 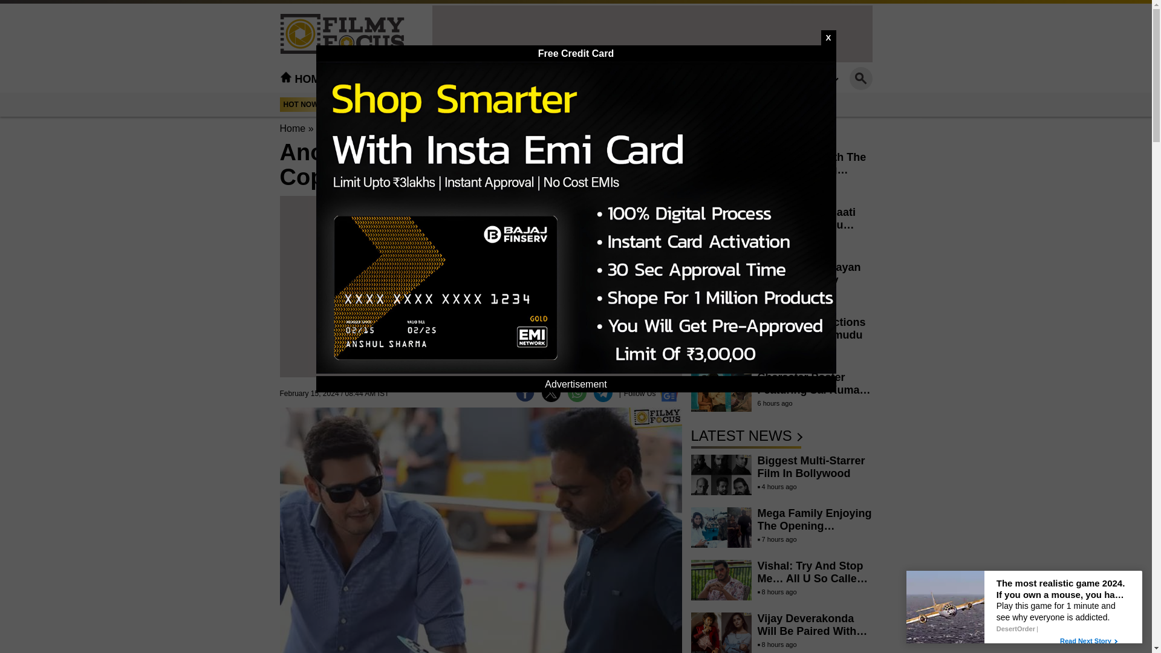 What do you see at coordinates (732, 79) in the screenshot?
I see `COLLECTIONS` at bounding box center [732, 79].